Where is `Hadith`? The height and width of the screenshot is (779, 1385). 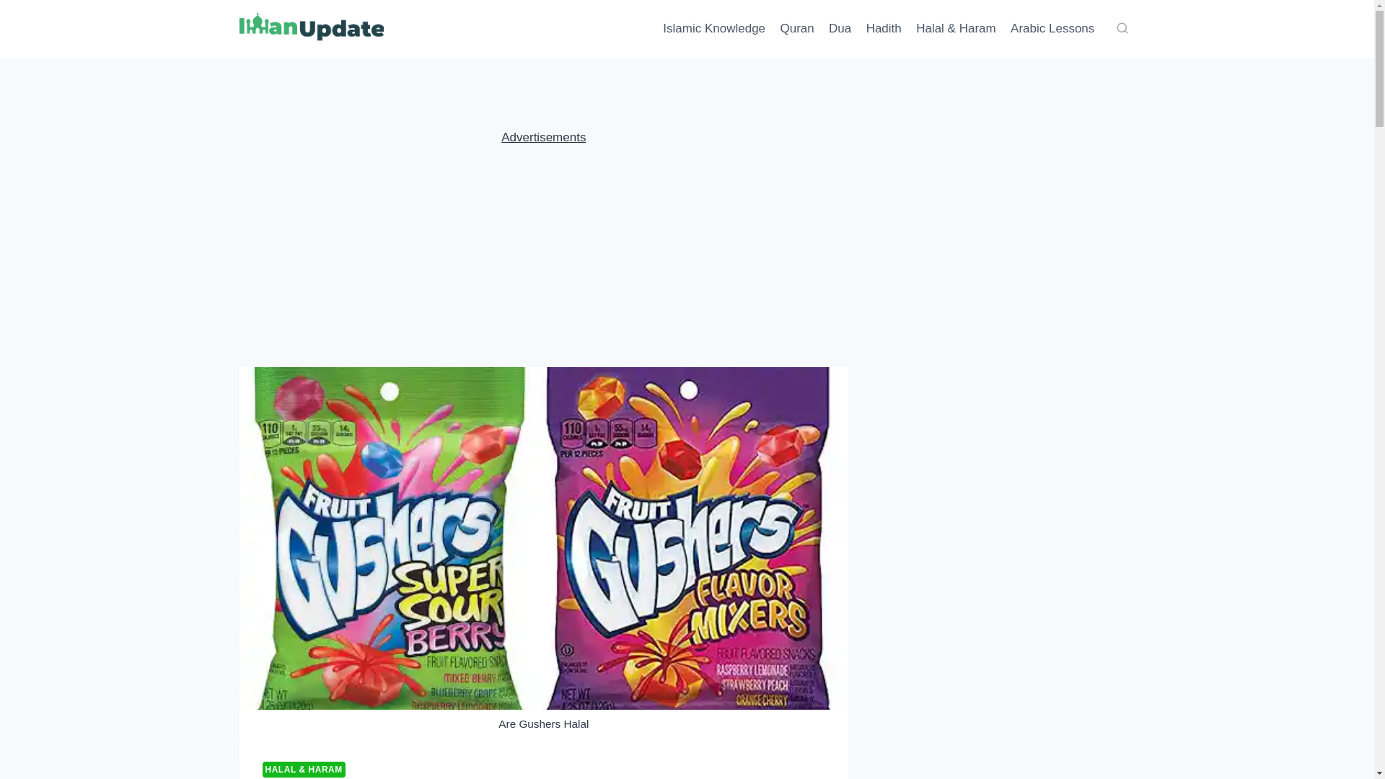 Hadith is located at coordinates (883, 29).